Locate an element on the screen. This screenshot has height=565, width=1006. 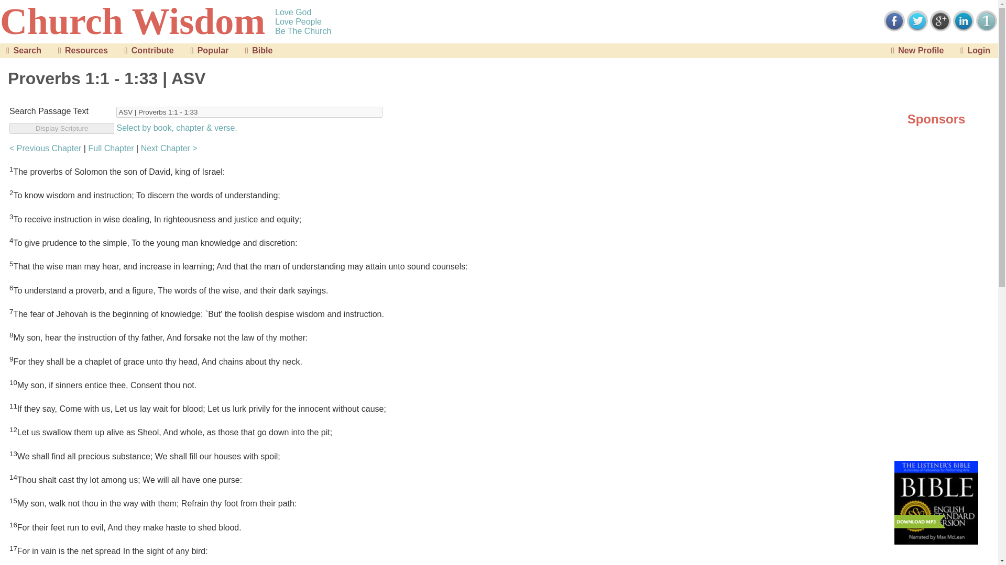
Love People is located at coordinates (298, 21).